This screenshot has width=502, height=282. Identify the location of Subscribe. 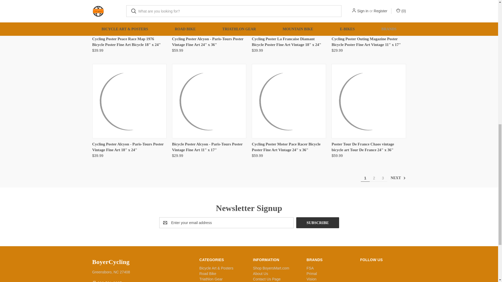
(317, 222).